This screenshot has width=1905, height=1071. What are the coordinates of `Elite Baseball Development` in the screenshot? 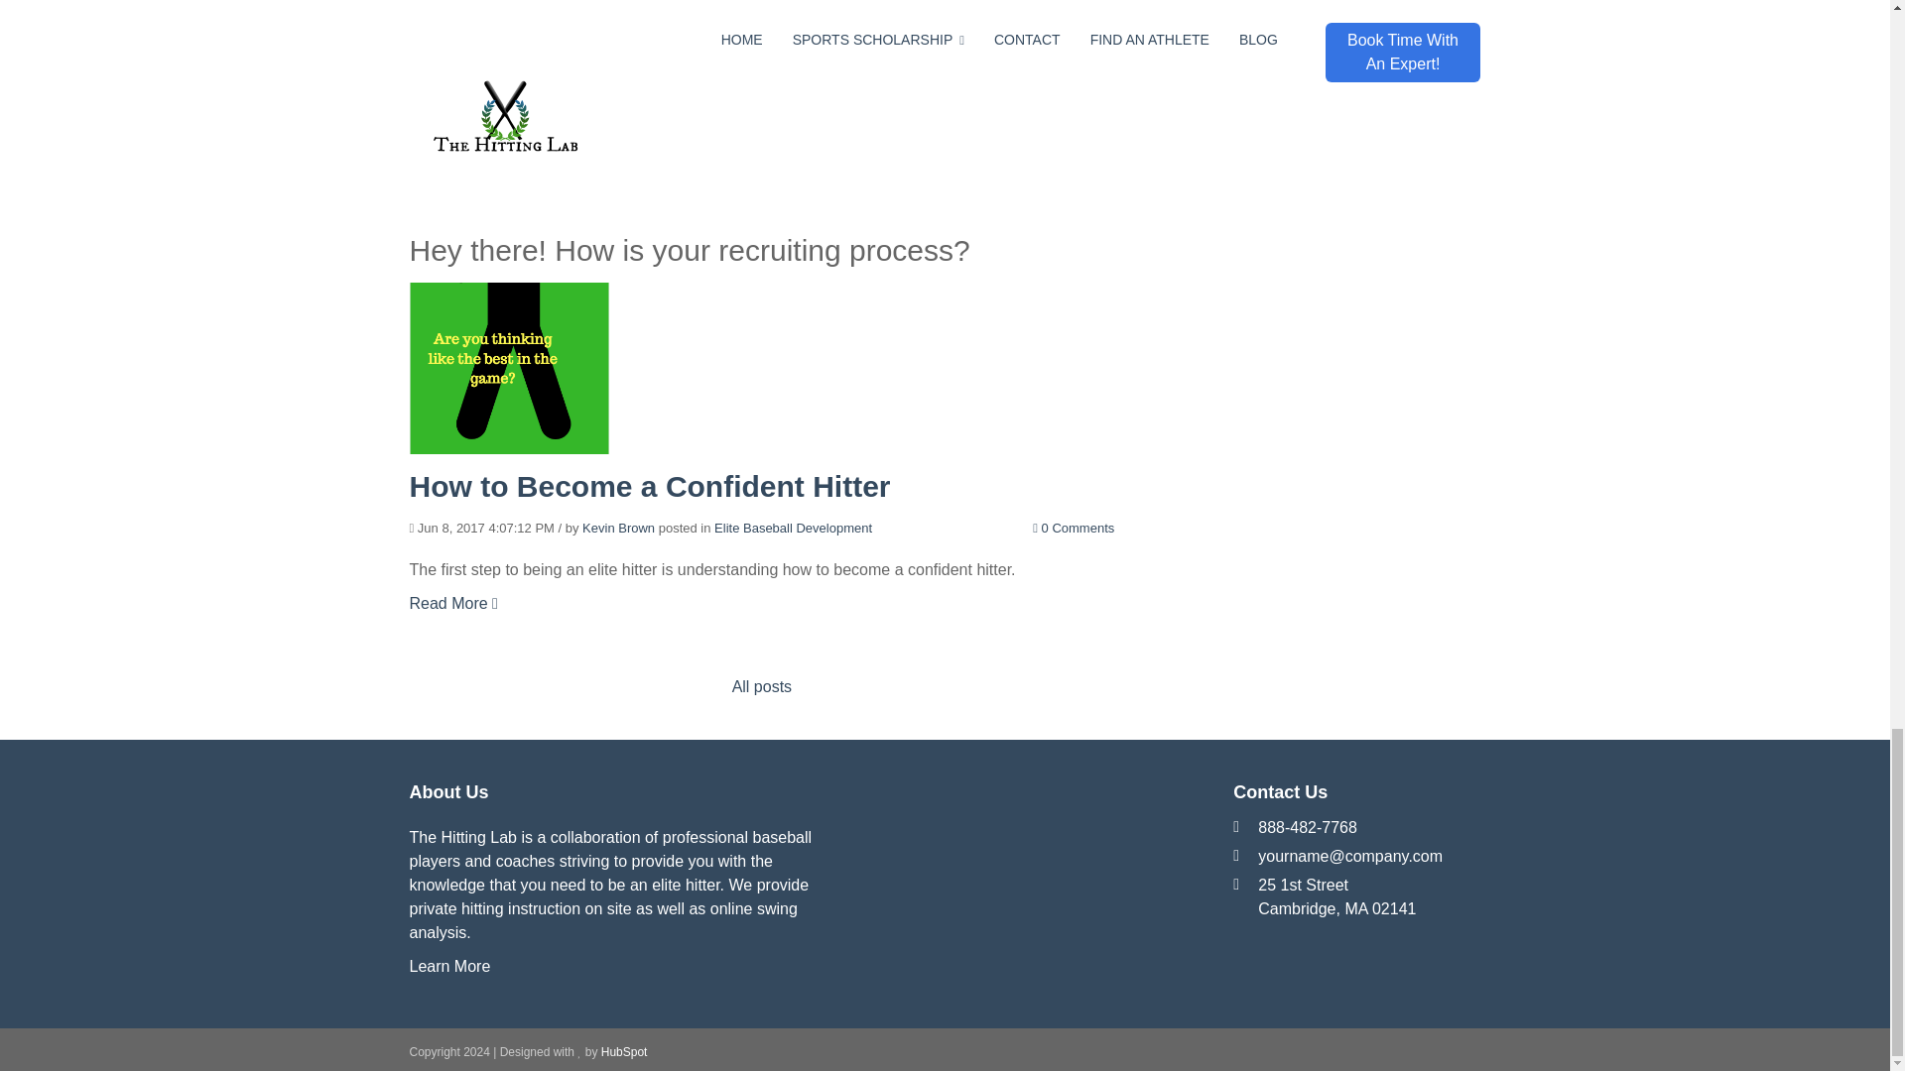 It's located at (794, 528).